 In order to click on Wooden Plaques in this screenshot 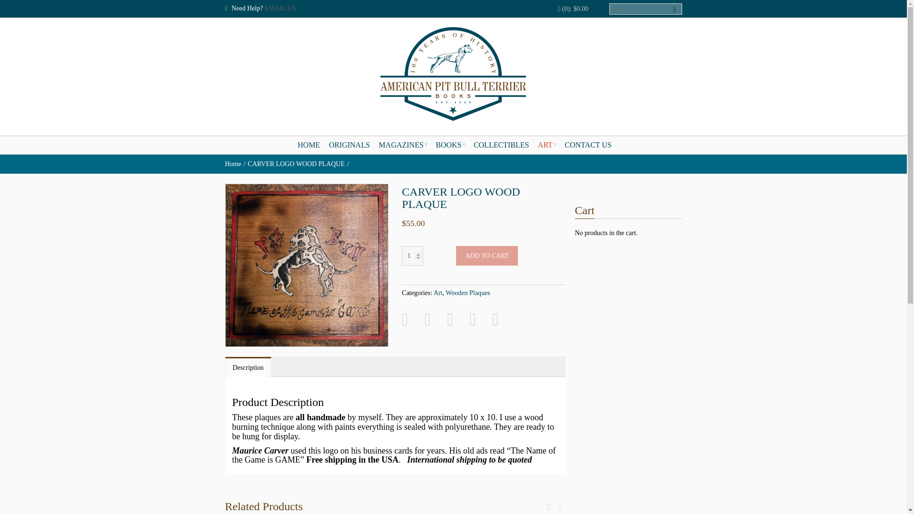, I will do `click(467, 293)`.